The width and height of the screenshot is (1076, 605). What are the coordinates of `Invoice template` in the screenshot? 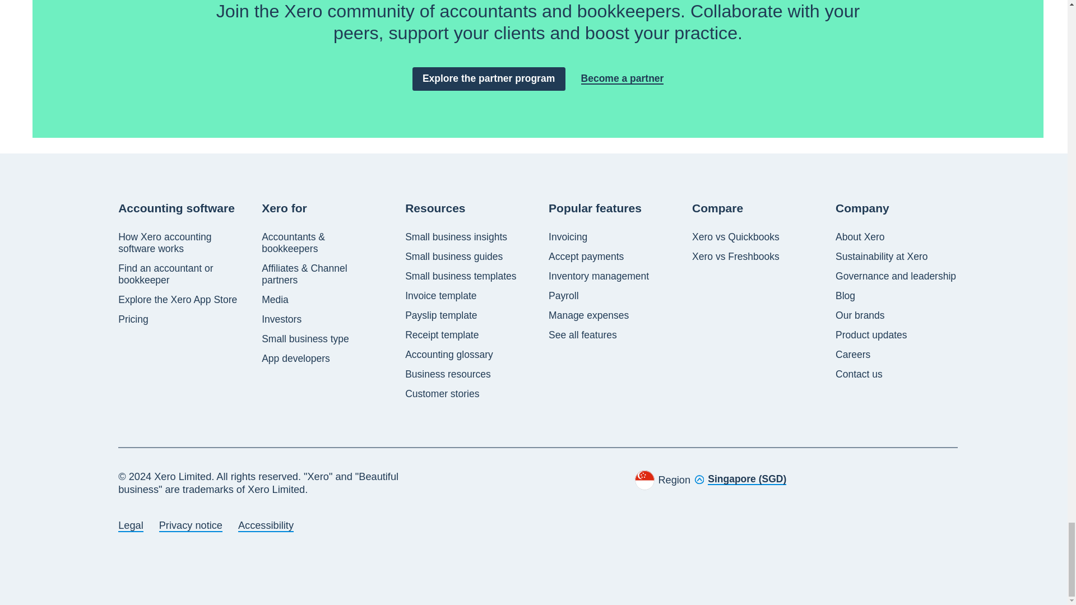 It's located at (440, 296).